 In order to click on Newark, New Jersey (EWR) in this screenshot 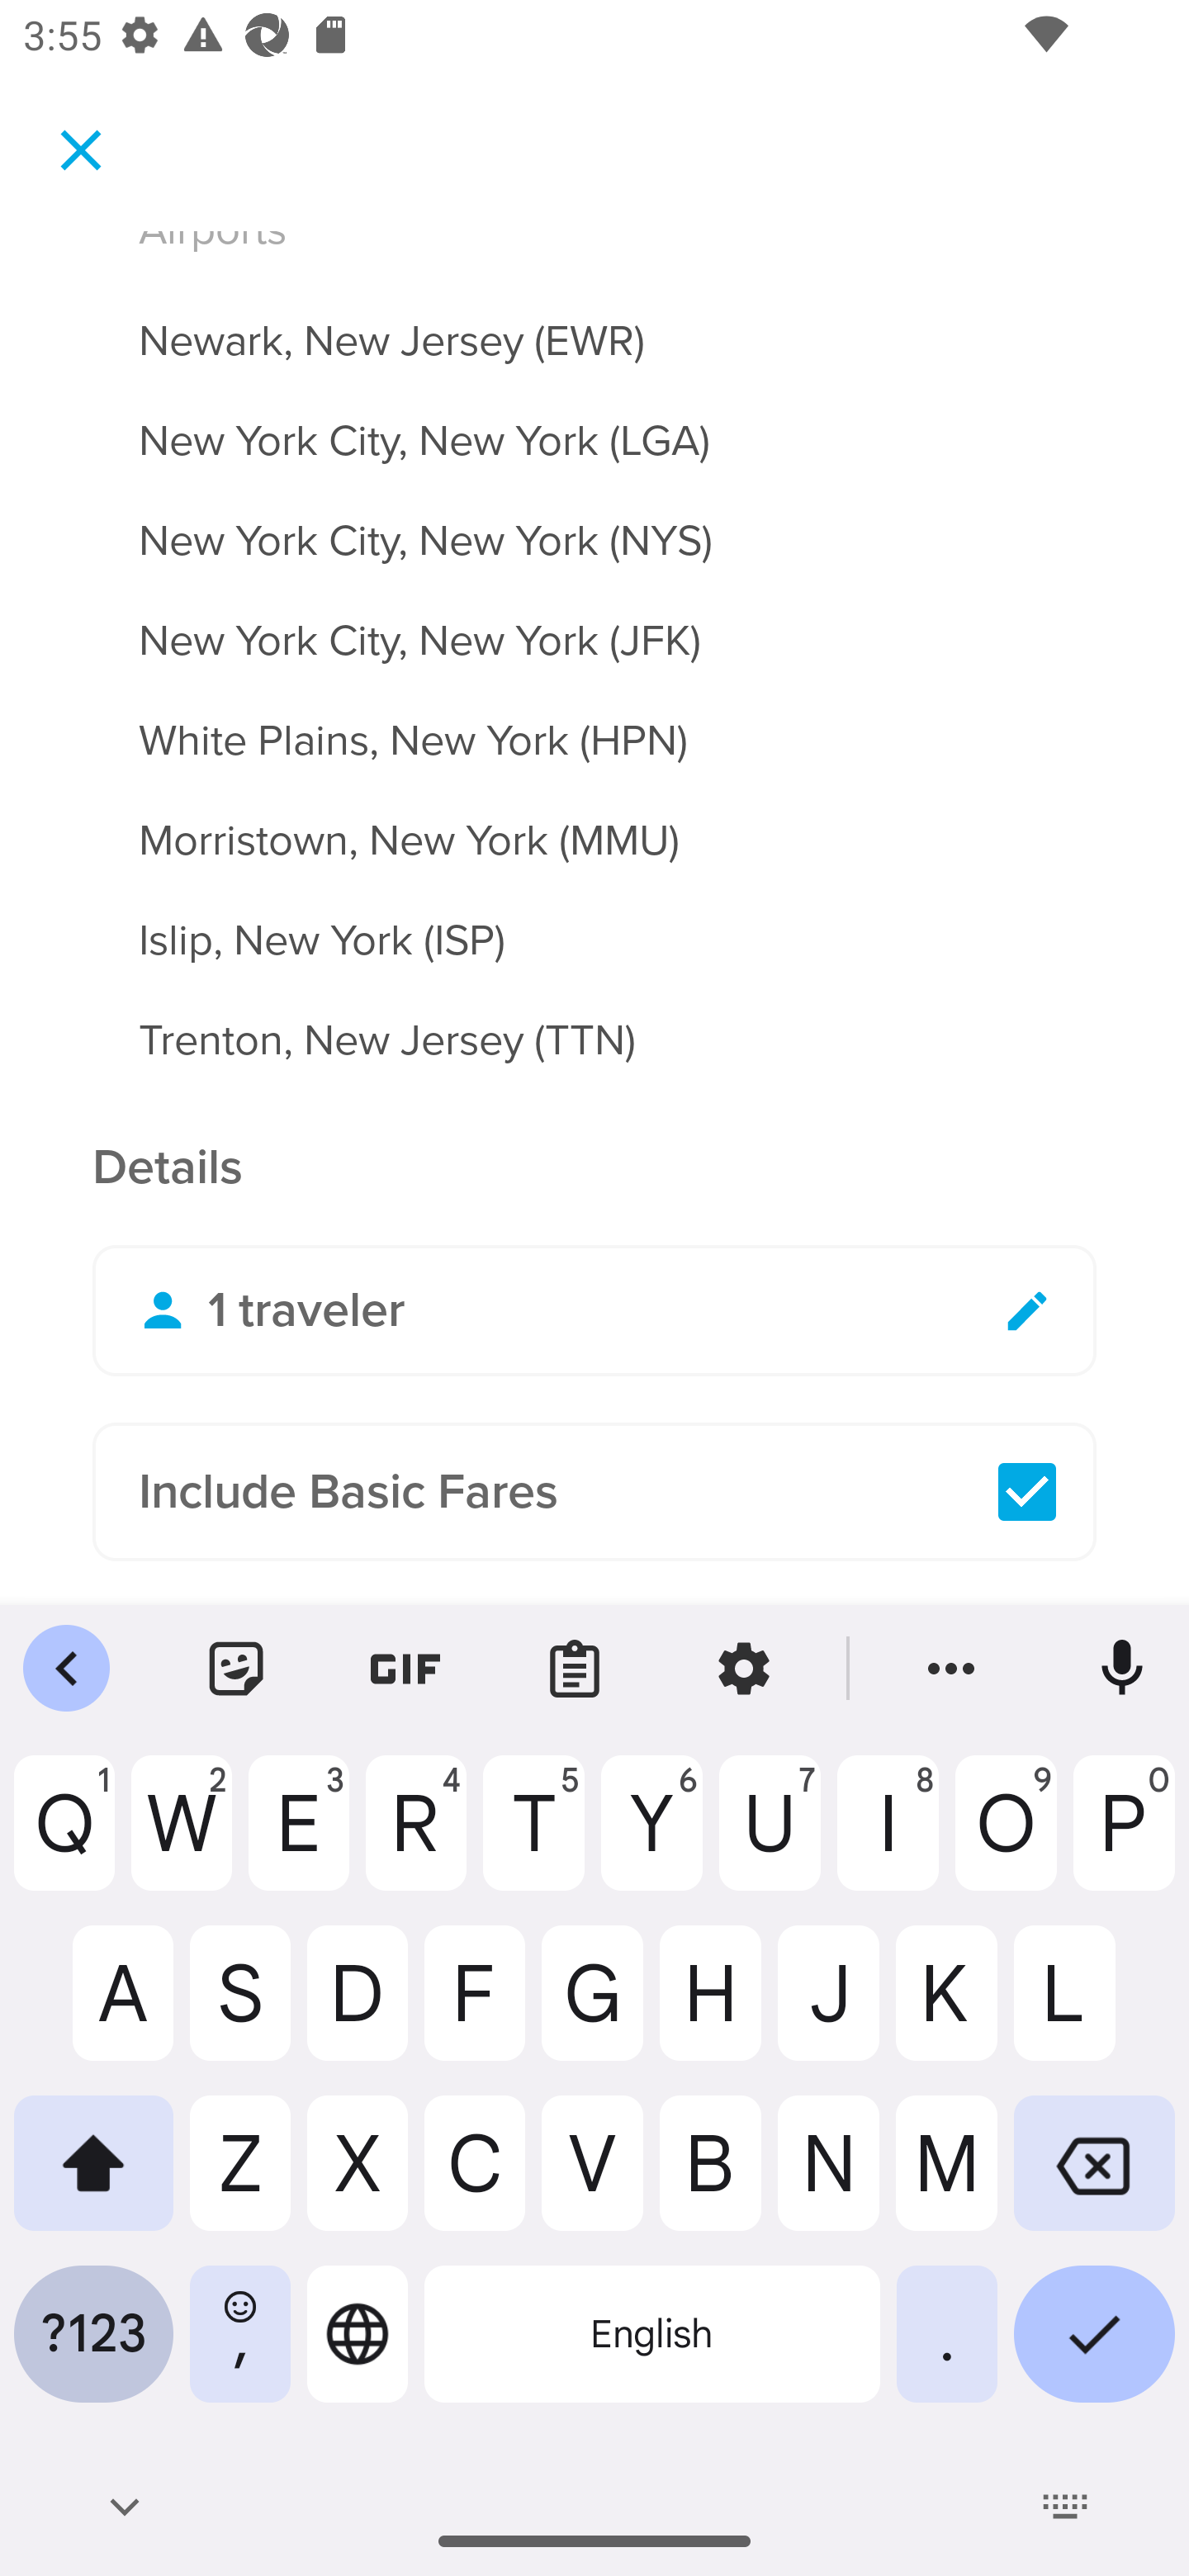, I will do `click(594, 323)`.